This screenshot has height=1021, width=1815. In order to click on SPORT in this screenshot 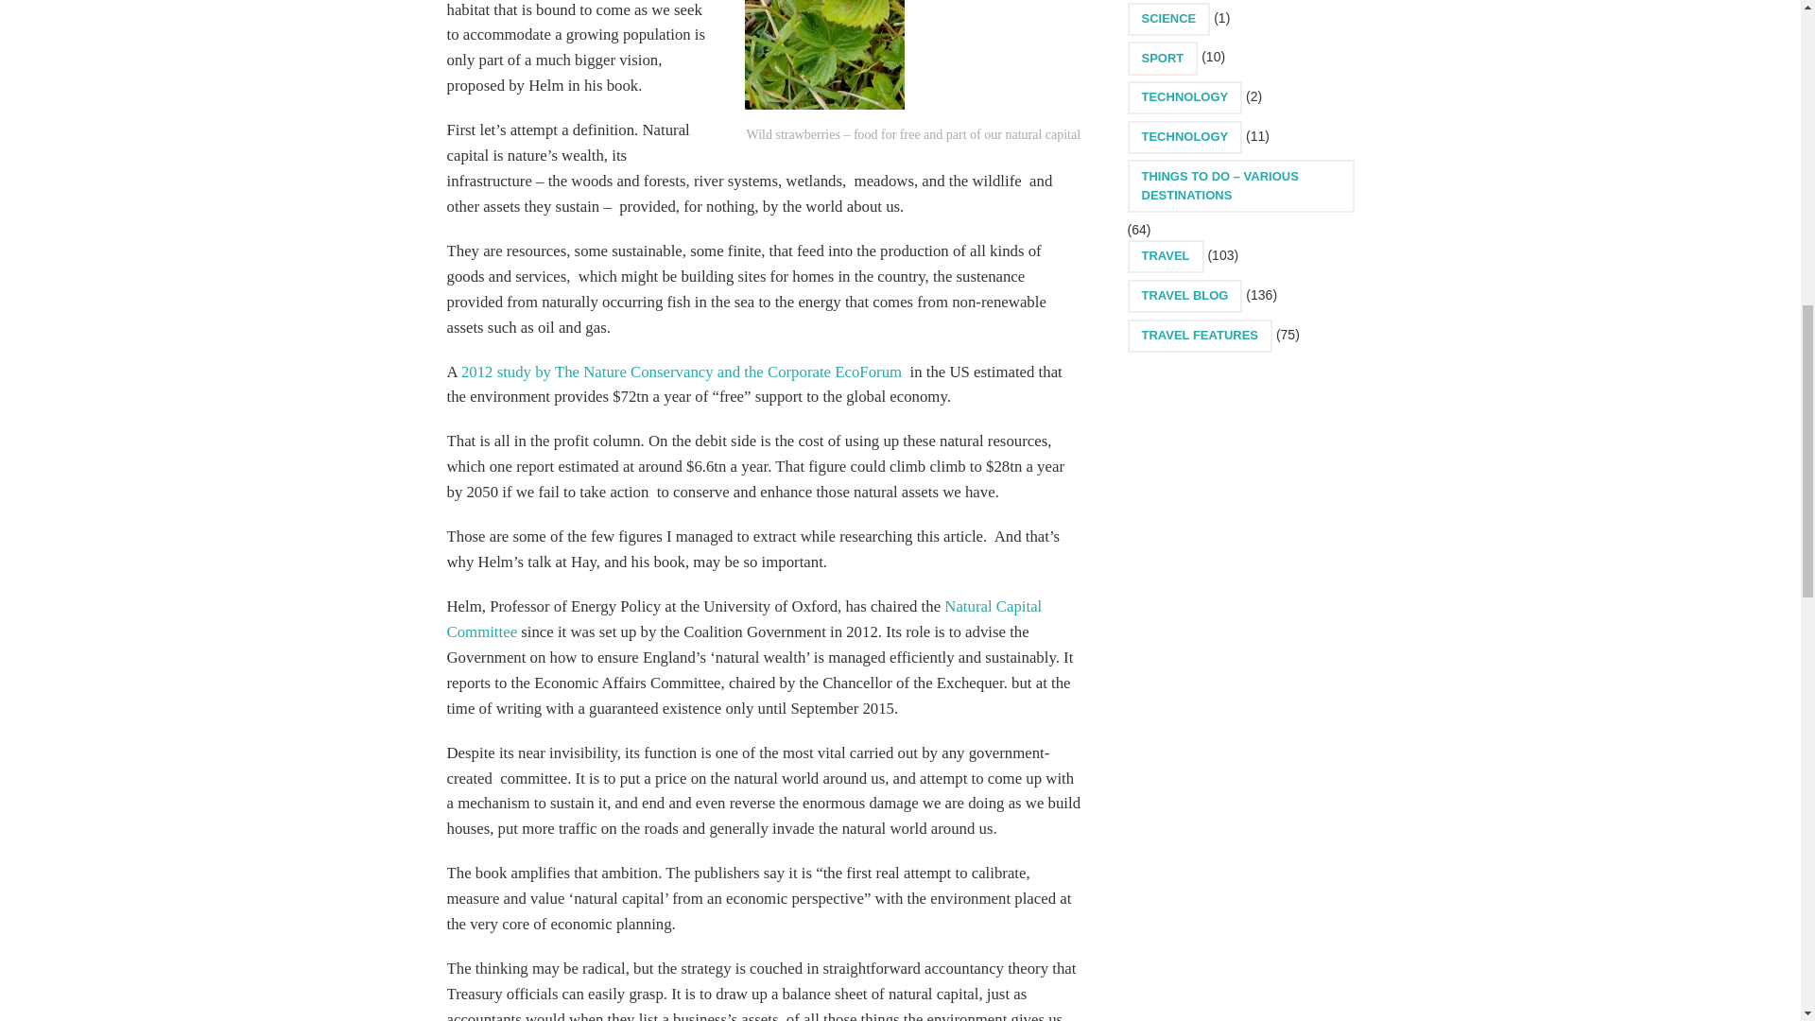, I will do `click(1163, 58)`.